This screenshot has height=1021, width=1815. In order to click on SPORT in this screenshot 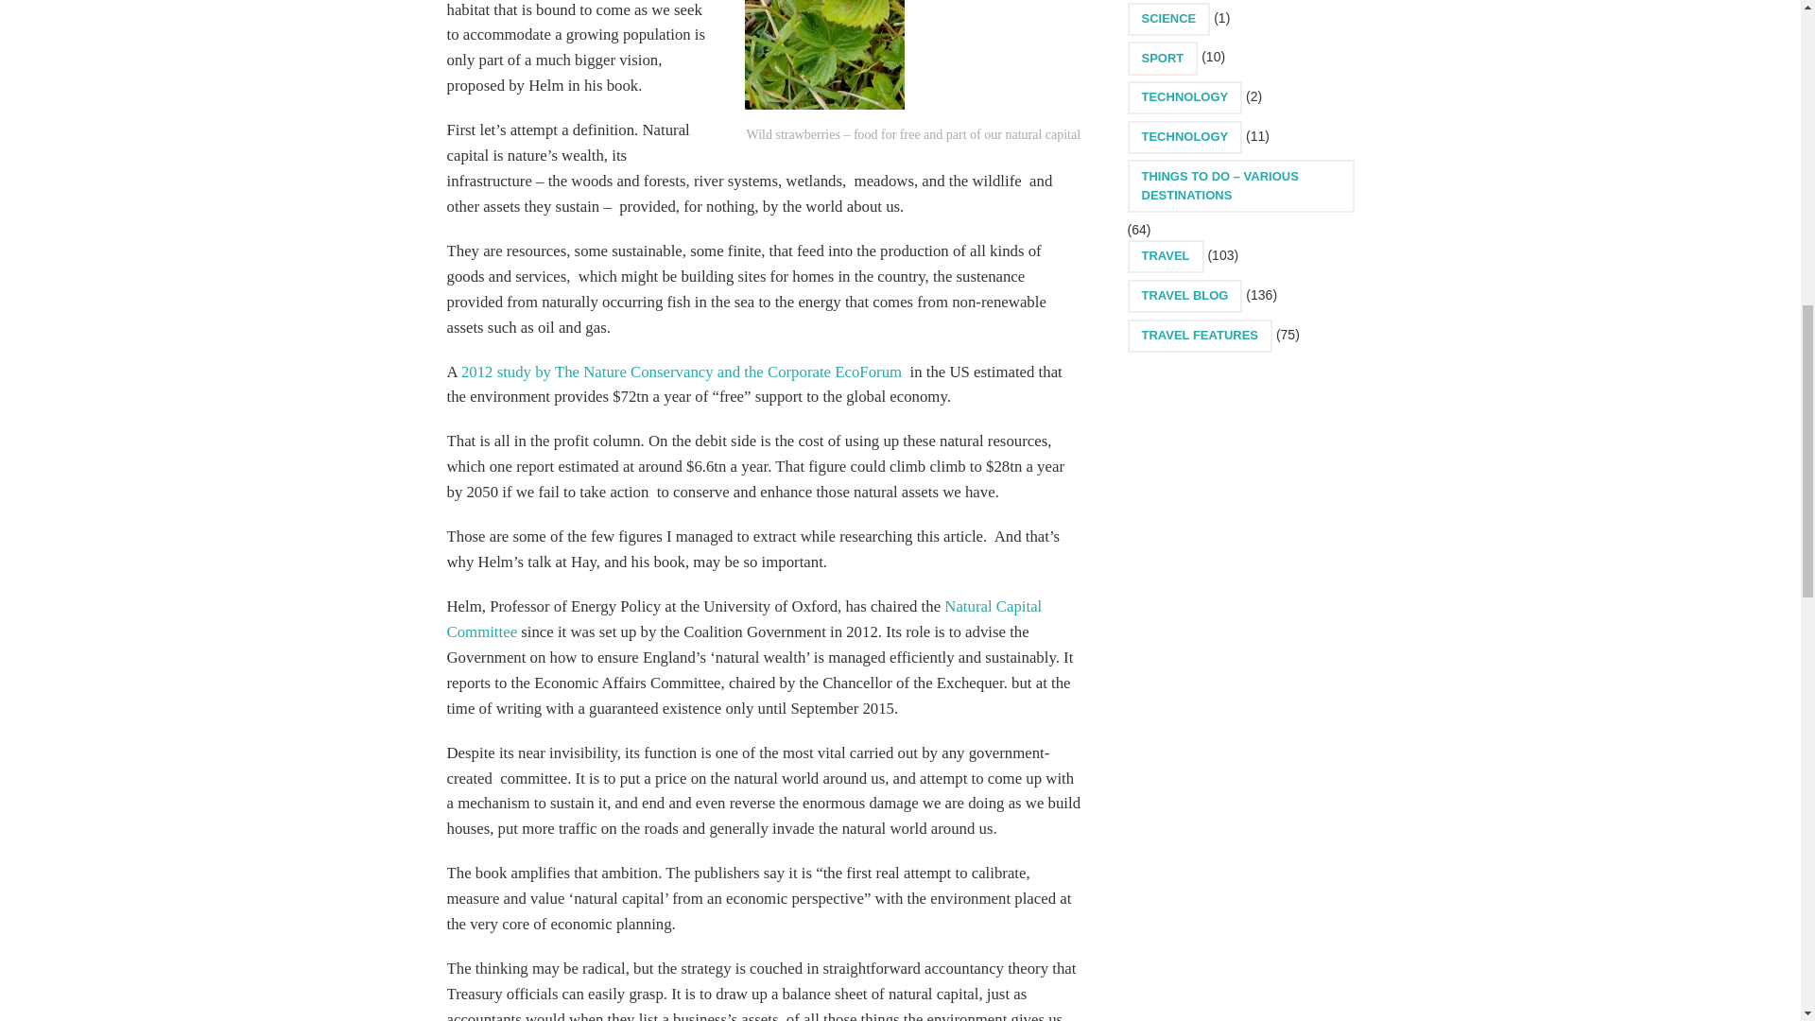, I will do `click(1163, 58)`.